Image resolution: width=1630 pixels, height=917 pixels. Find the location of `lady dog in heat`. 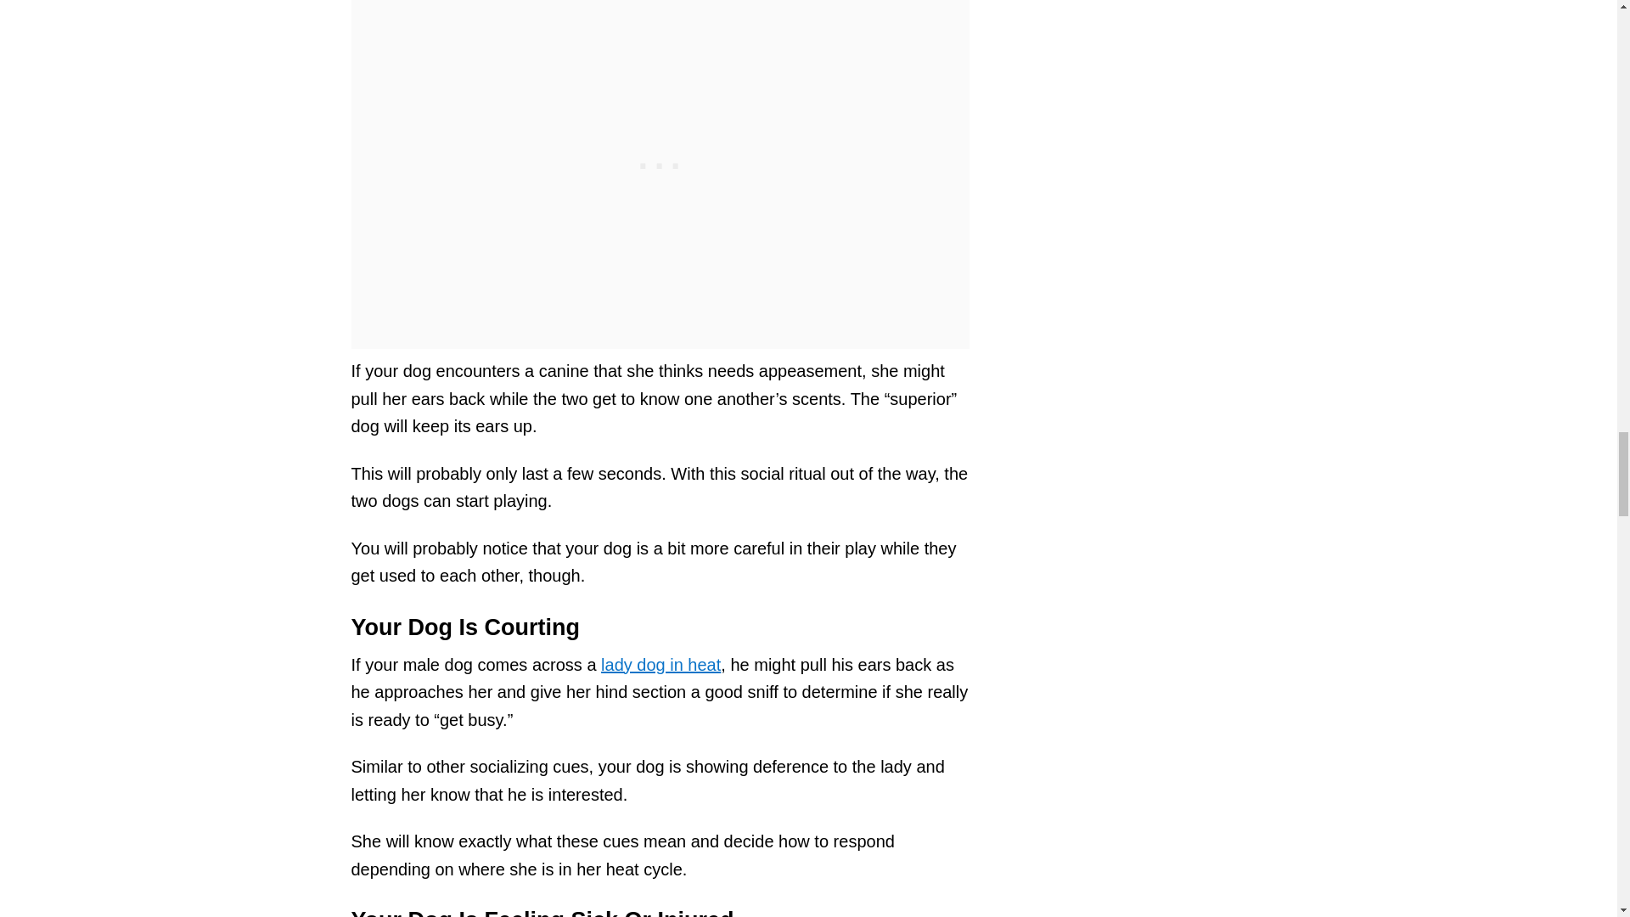

lady dog in heat is located at coordinates (660, 664).